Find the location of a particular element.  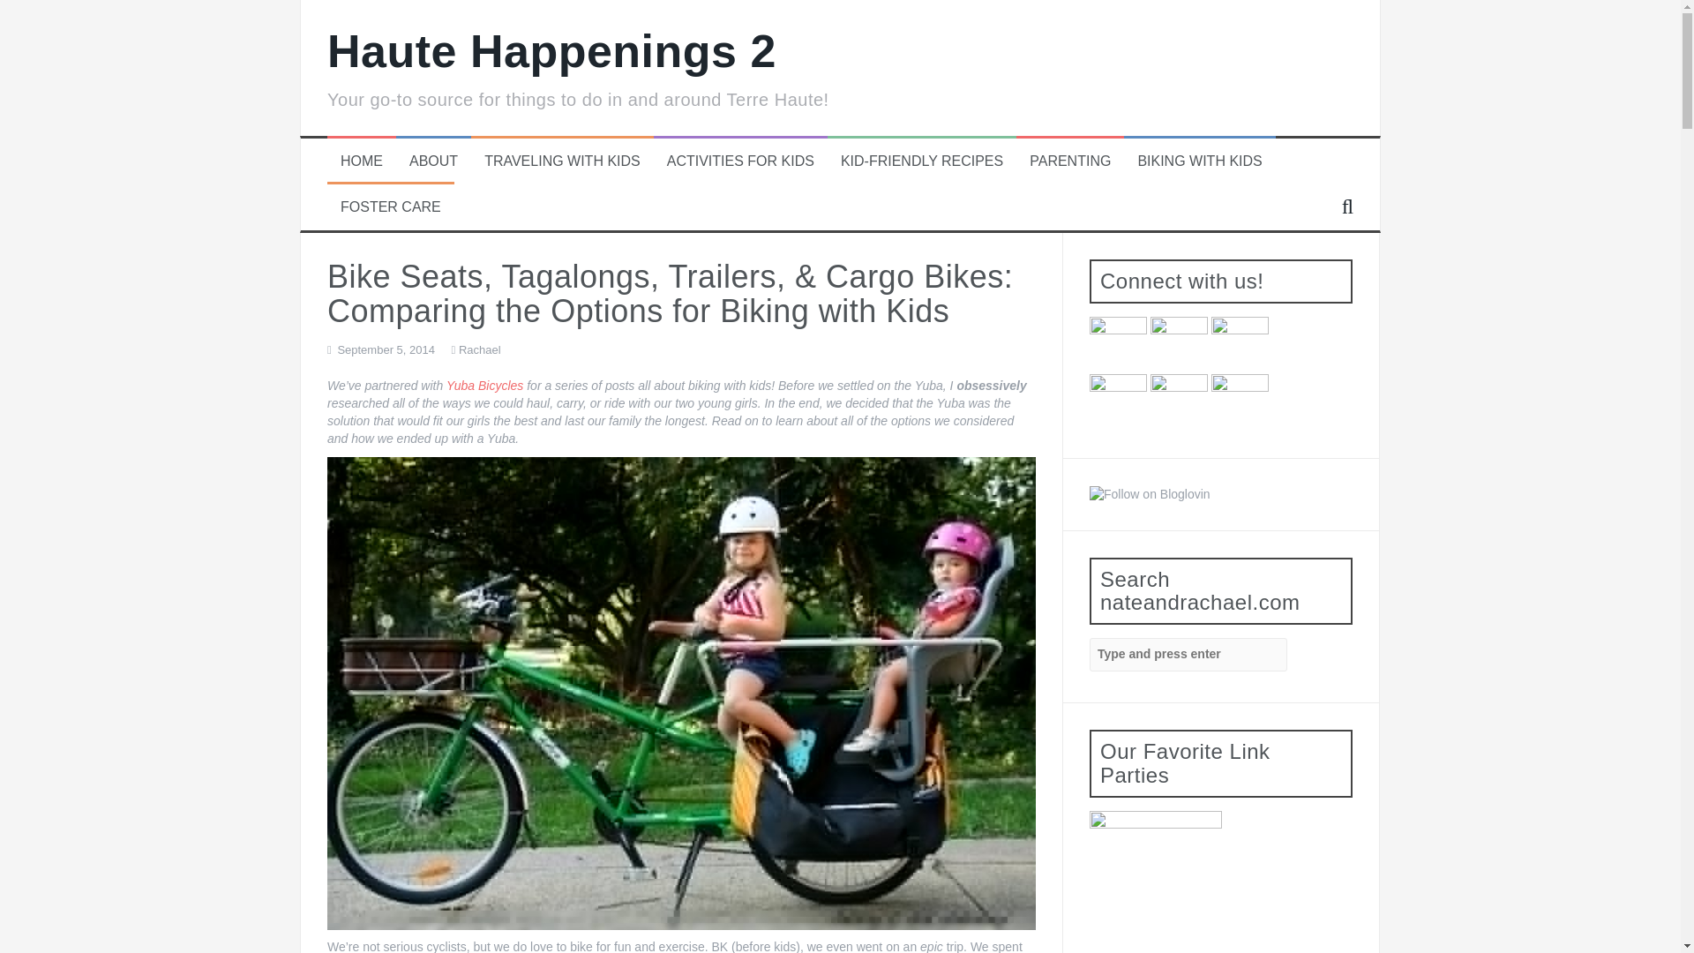

Are you obsessed with pinterest, too? is located at coordinates (1240, 345).